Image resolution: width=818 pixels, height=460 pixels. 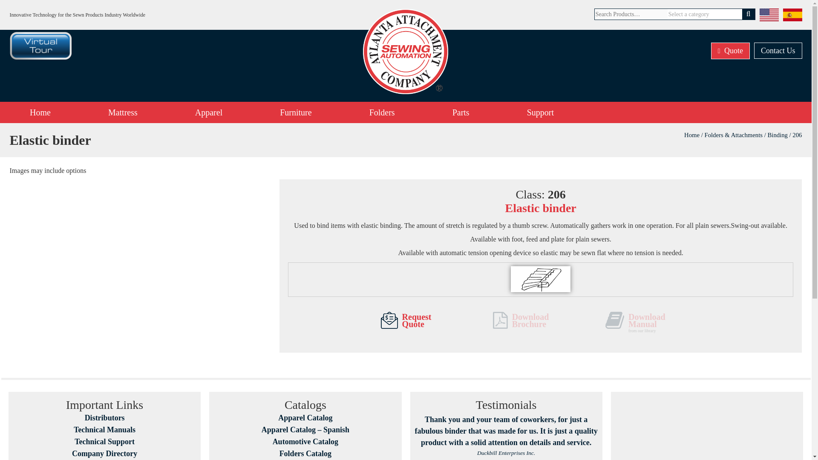 What do you see at coordinates (748, 14) in the screenshot?
I see `Search` at bounding box center [748, 14].